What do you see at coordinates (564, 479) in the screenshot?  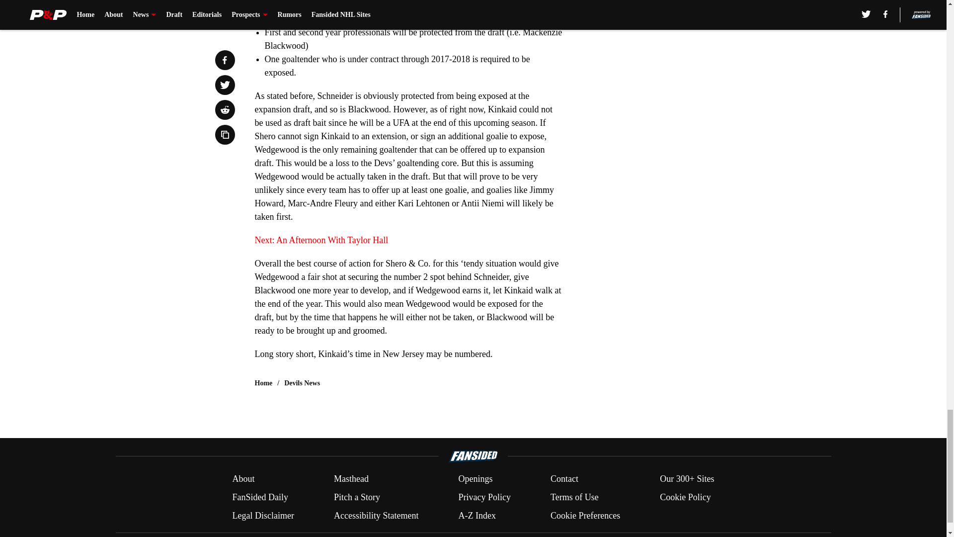 I see `Contact` at bounding box center [564, 479].